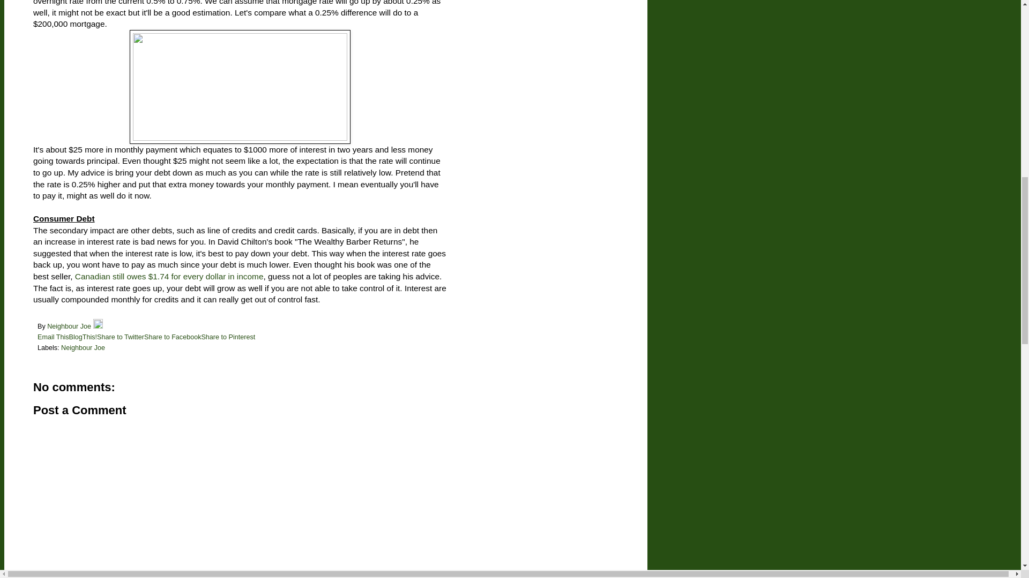 This screenshot has height=578, width=1029. What do you see at coordinates (98, 326) in the screenshot?
I see `Edit Post` at bounding box center [98, 326].